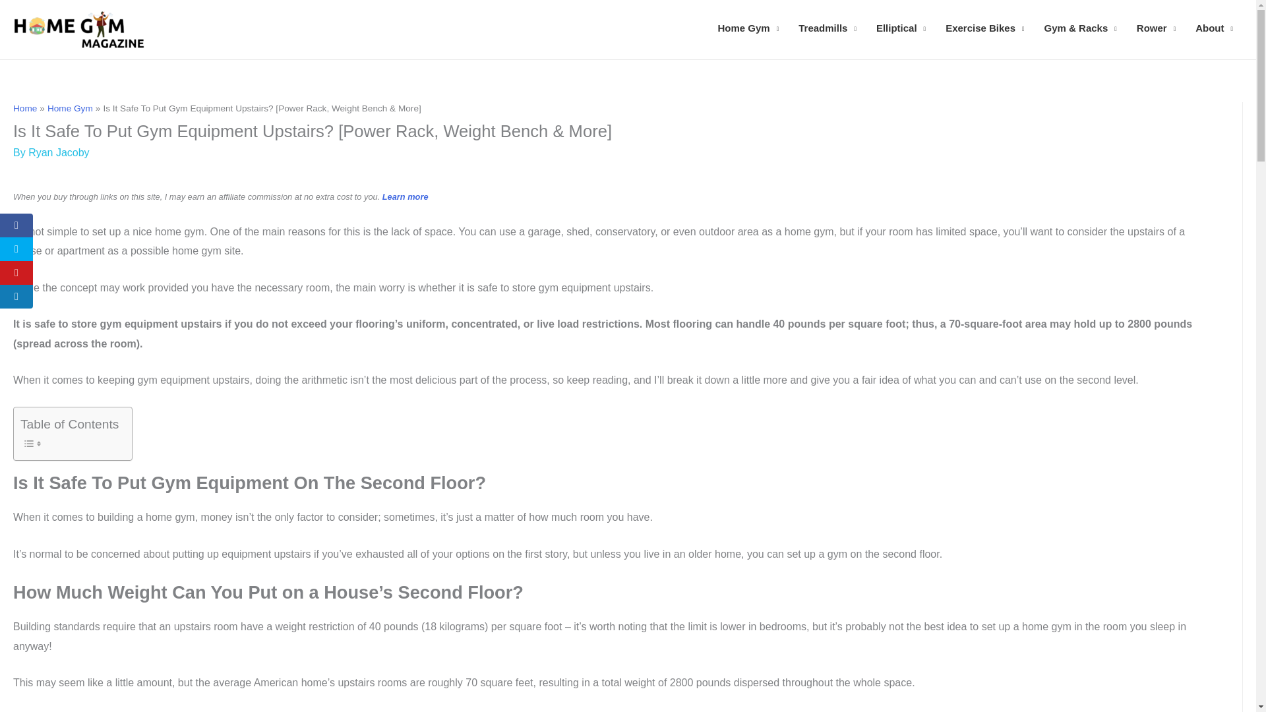 The height and width of the screenshot is (712, 1266). I want to click on Home Gym, so click(748, 28).